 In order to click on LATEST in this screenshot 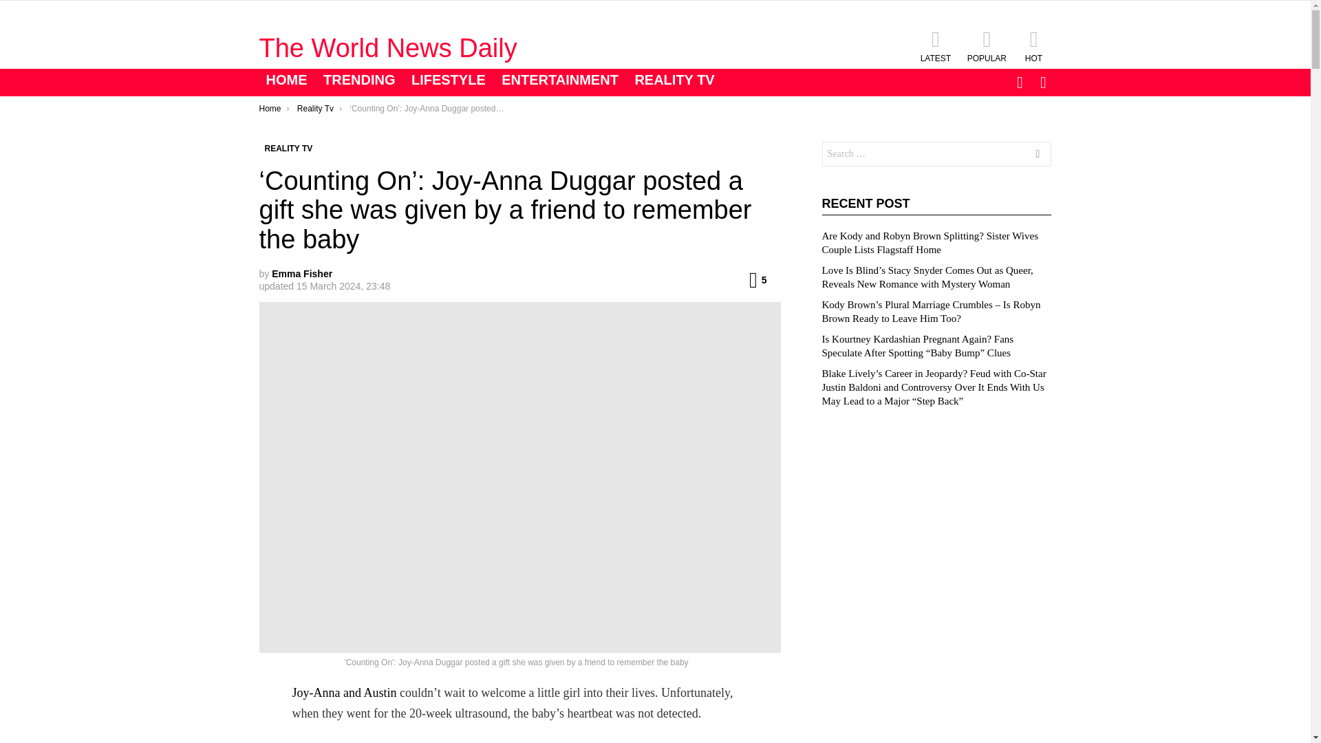, I will do `click(936, 45)`.